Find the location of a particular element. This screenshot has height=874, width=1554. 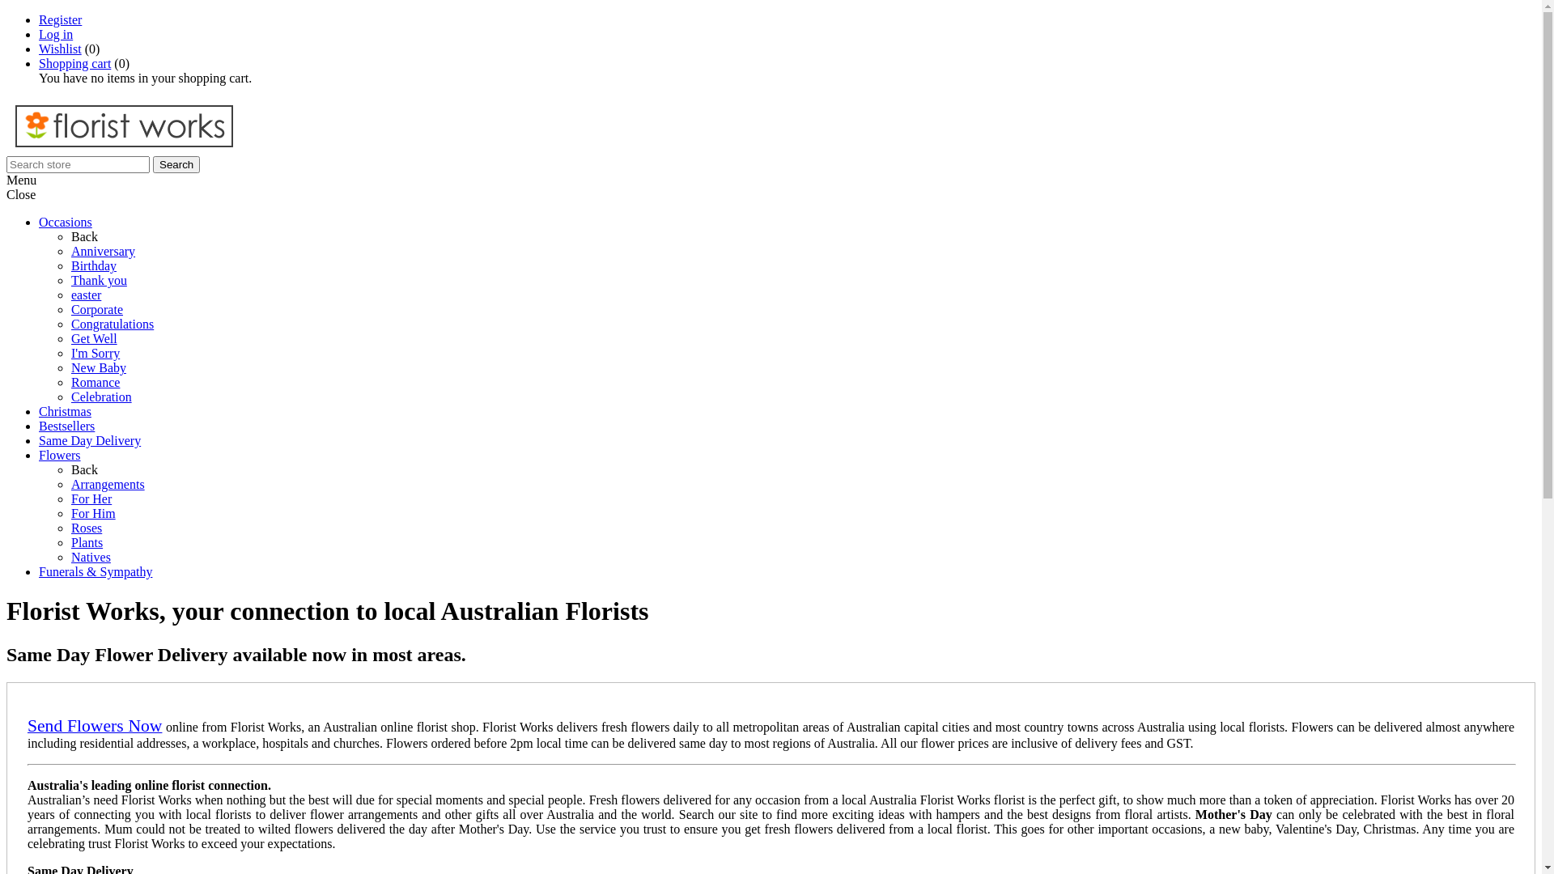

New Baby is located at coordinates (99, 367).